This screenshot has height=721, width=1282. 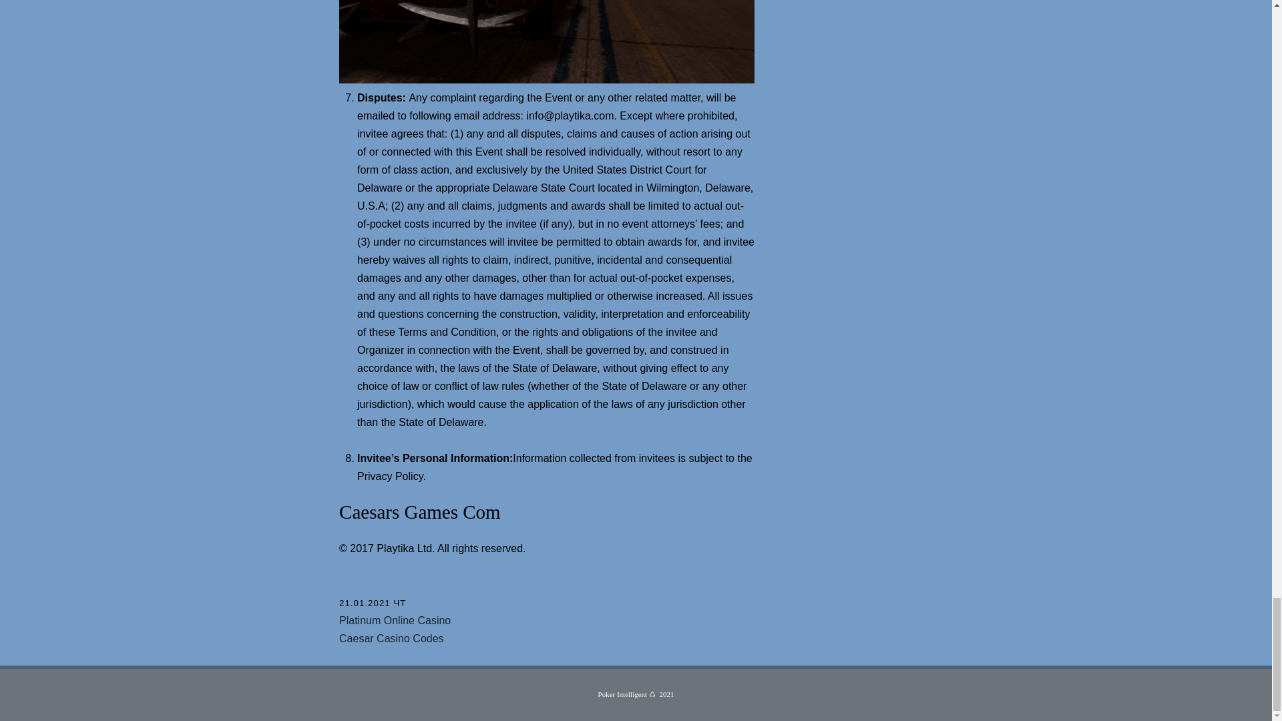 What do you see at coordinates (395, 621) in the screenshot?
I see `Platinum Online Casino` at bounding box center [395, 621].